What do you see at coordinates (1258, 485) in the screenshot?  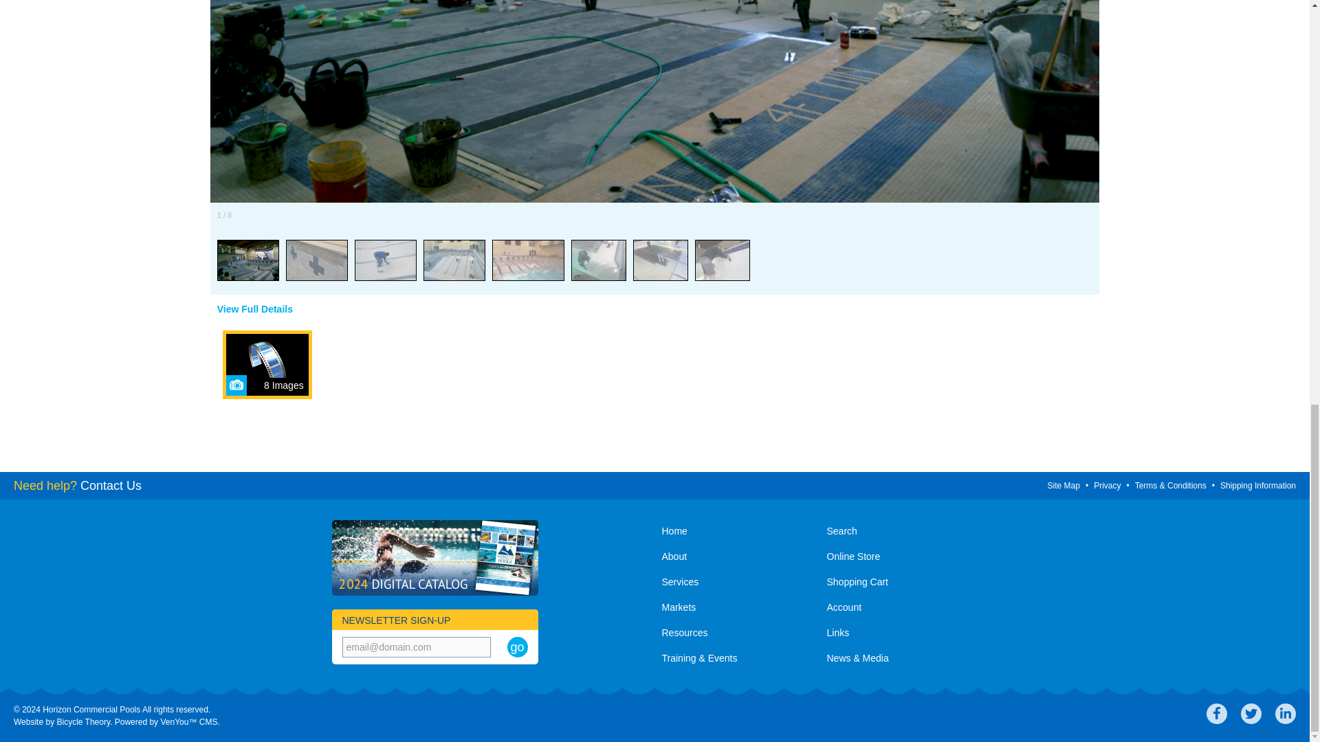 I see `View Shipping Information Page` at bounding box center [1258, 485].